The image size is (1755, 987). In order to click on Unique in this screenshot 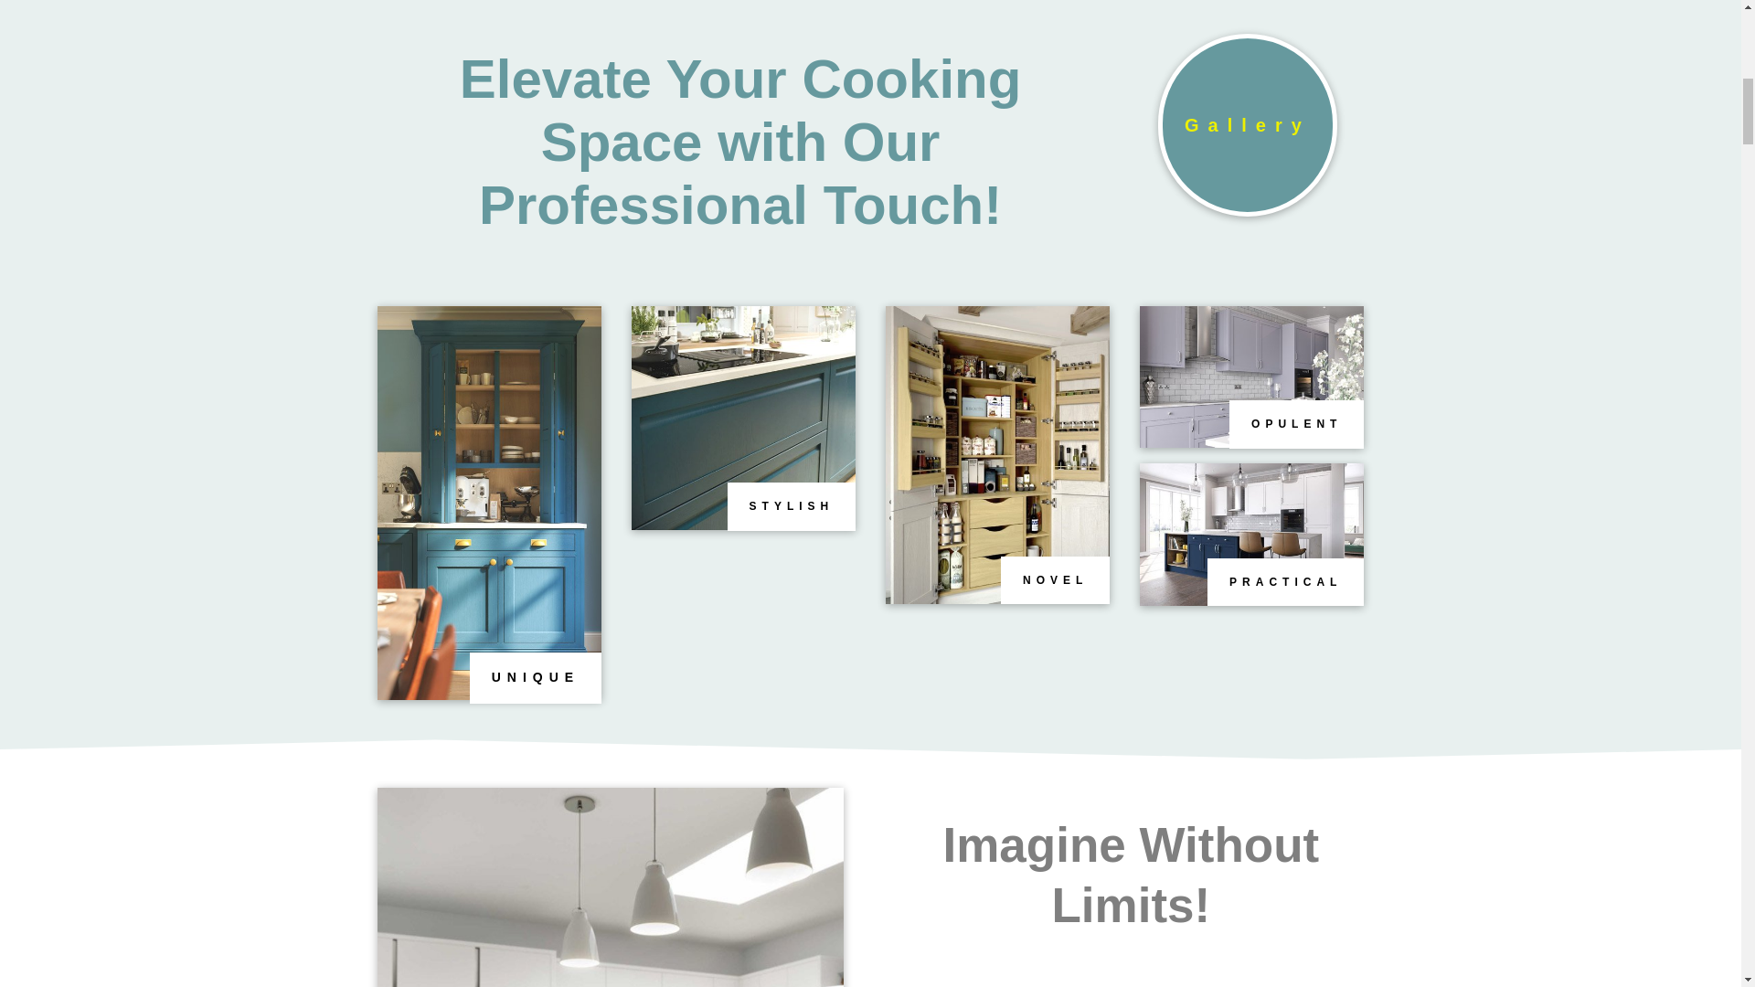, I will do `click(1252, 534)`.